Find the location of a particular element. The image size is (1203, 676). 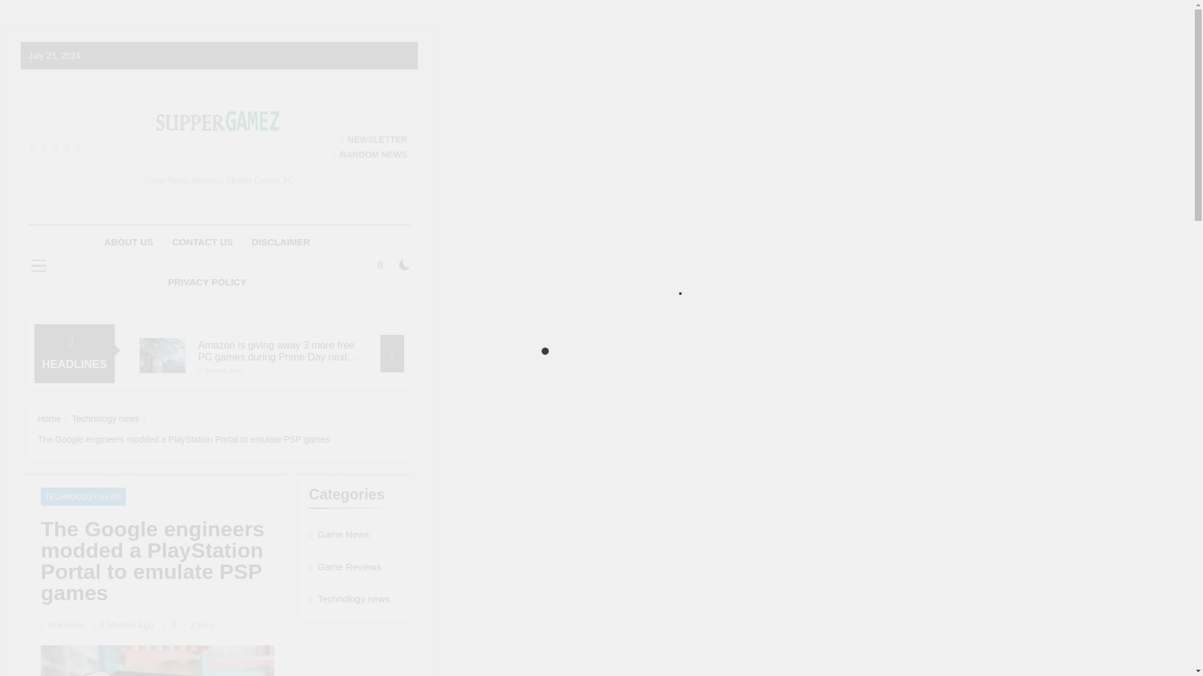

on is located at coordinates (405, 264).